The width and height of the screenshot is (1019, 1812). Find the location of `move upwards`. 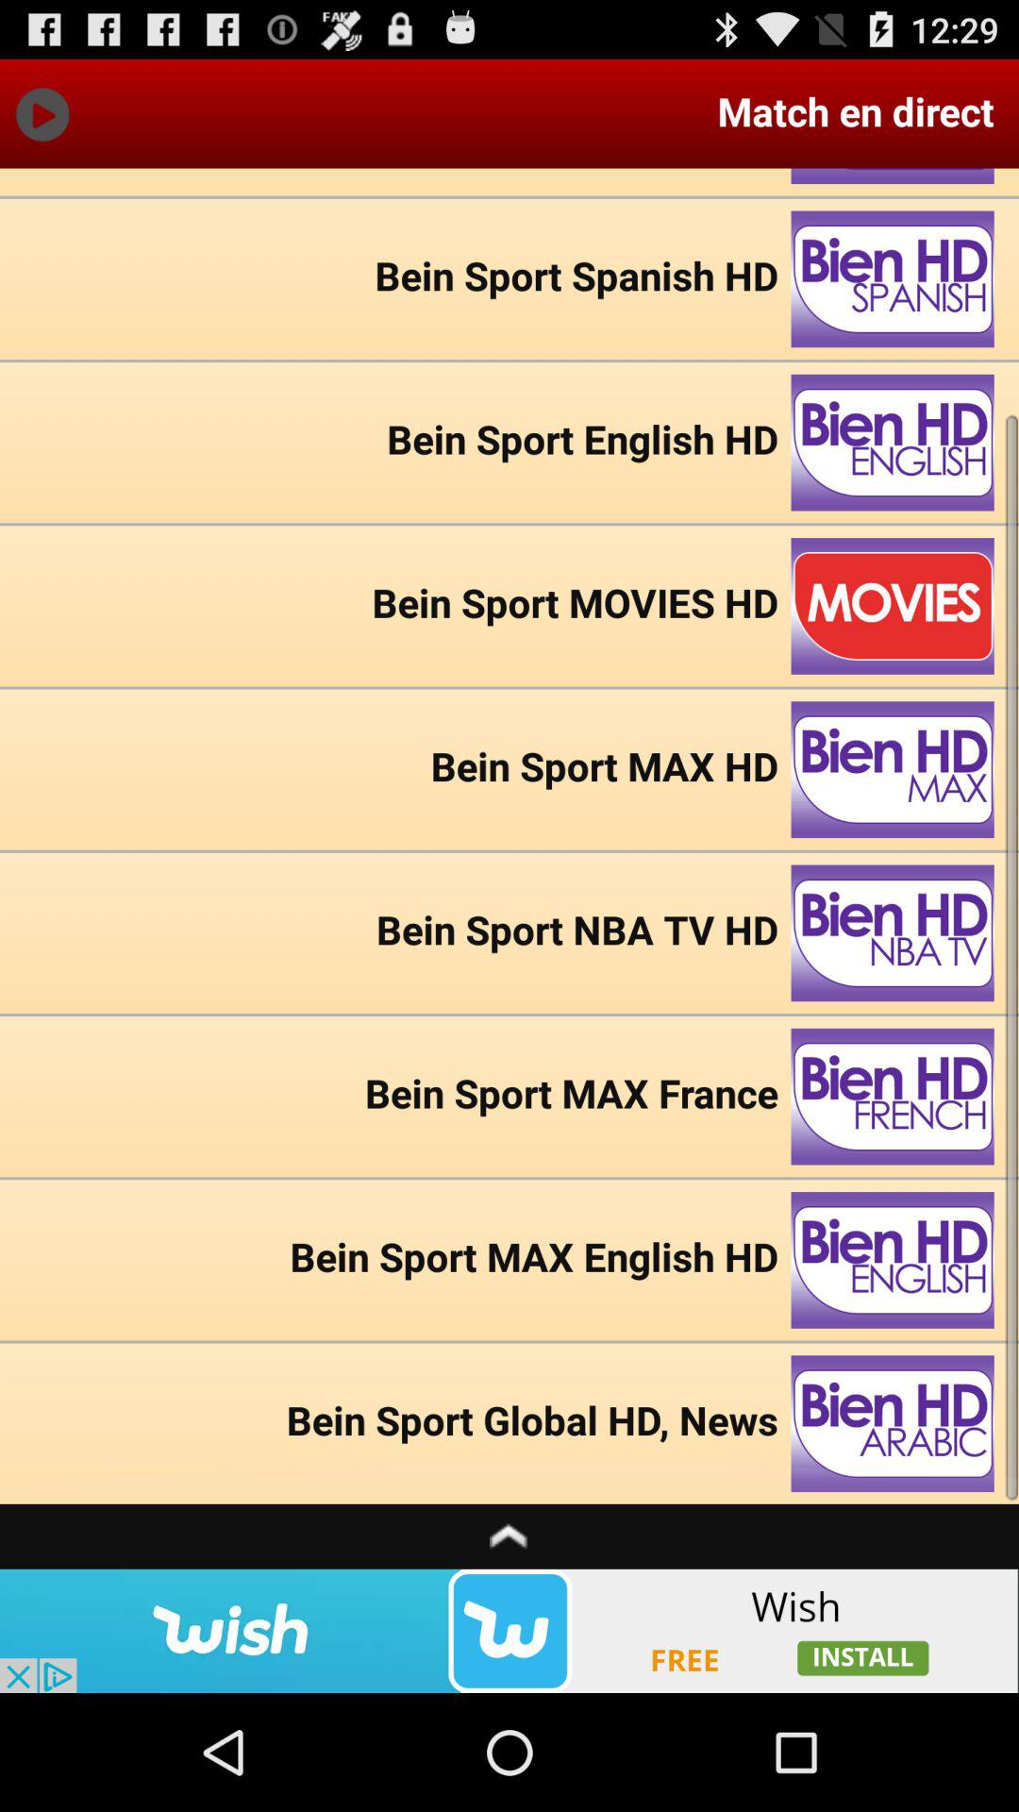

move upwards is located at coordinates (509, 1536).